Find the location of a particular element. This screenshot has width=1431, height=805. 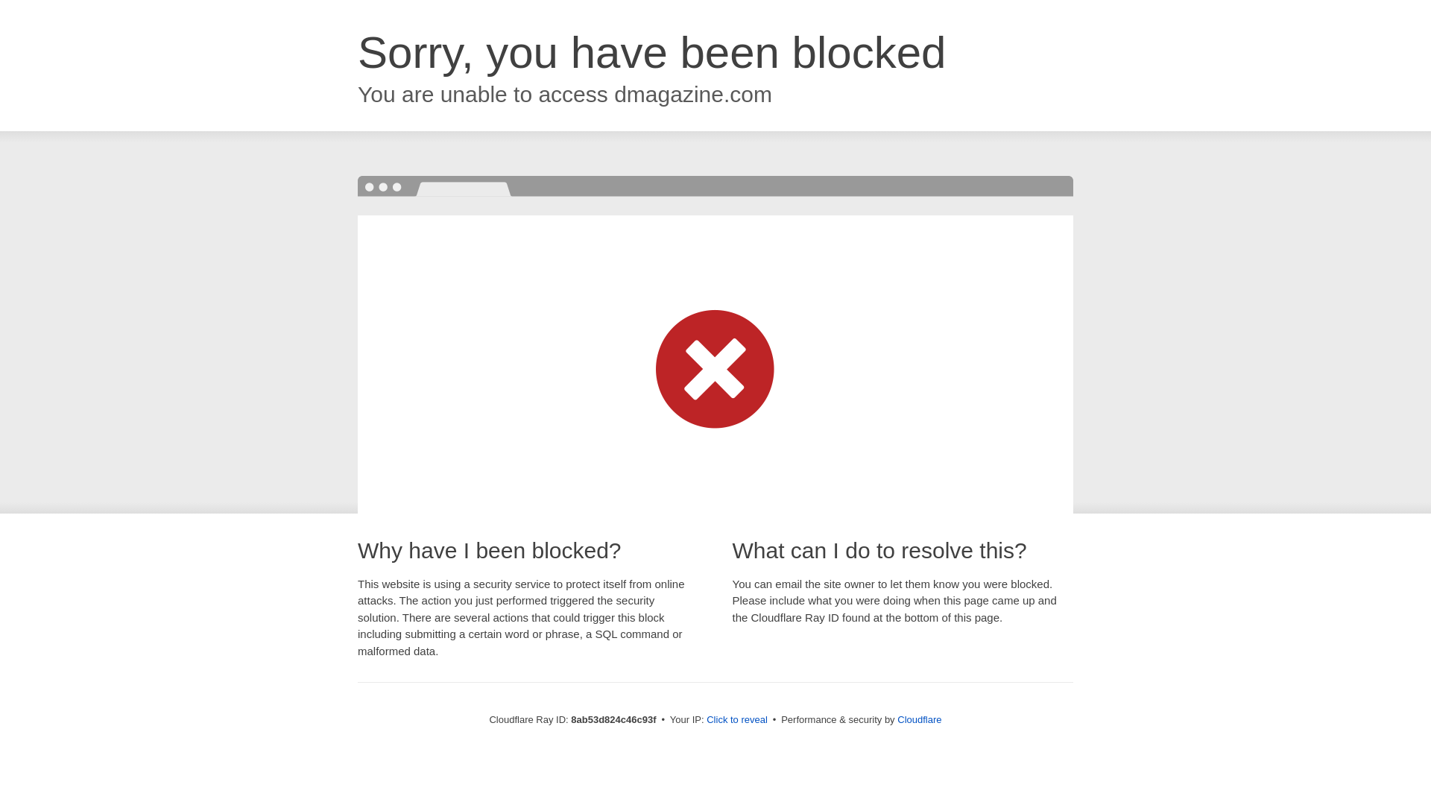

Cloudflare is located at coordinates (919, 719).